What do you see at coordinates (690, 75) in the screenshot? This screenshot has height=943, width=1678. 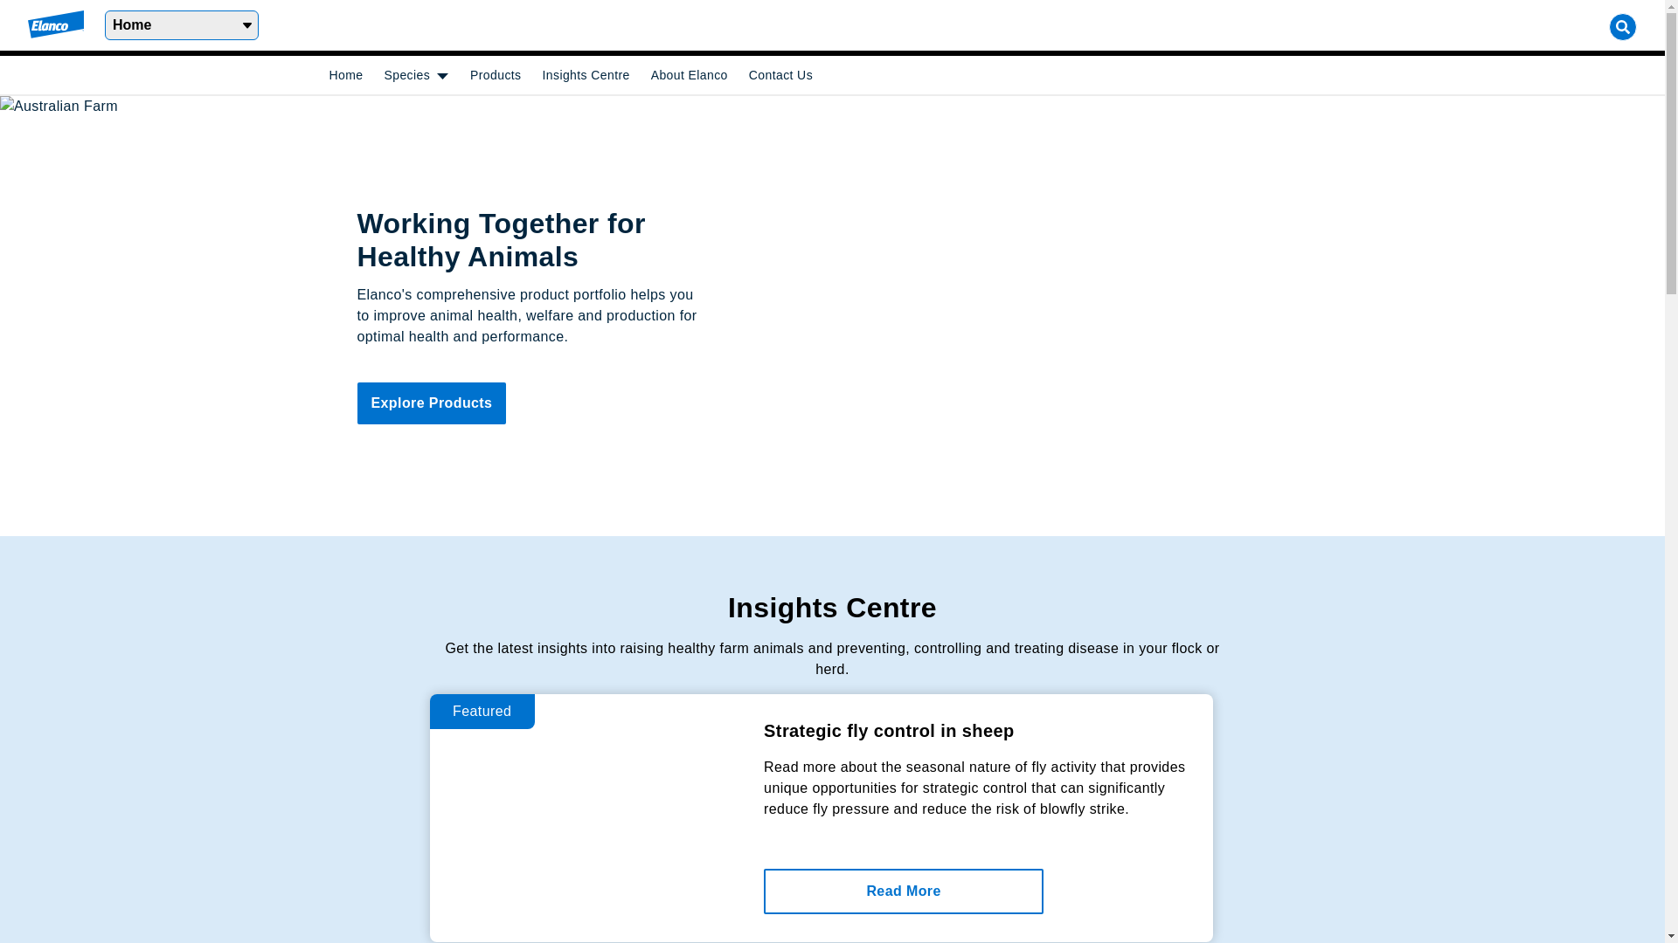 I see `About Elanco` at bounding box center [690, 75].